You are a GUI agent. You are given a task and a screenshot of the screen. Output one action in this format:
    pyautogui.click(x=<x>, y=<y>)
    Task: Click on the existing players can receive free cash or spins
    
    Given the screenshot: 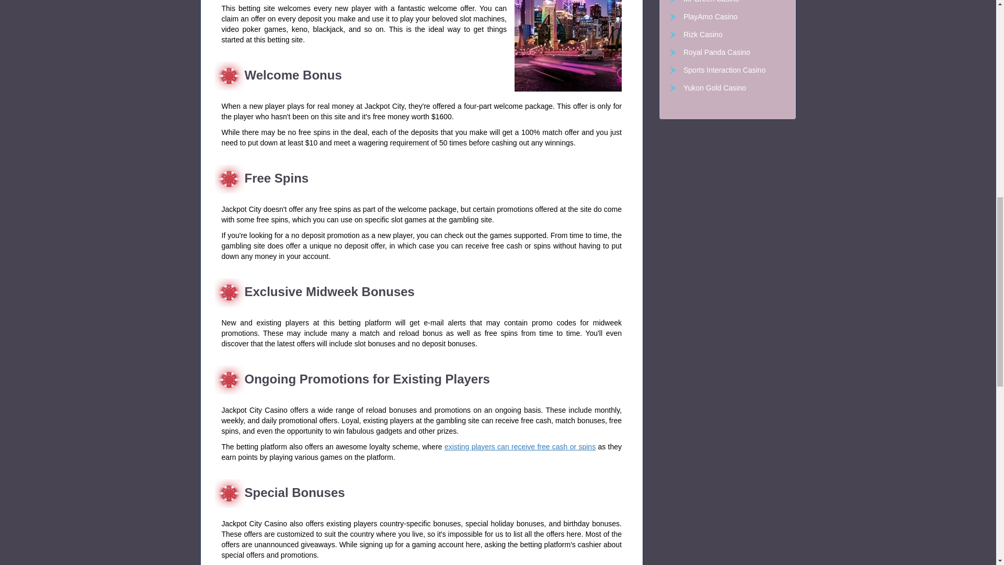 What is the action you would take?
    pyautogui.click(x=520, y=446)
    